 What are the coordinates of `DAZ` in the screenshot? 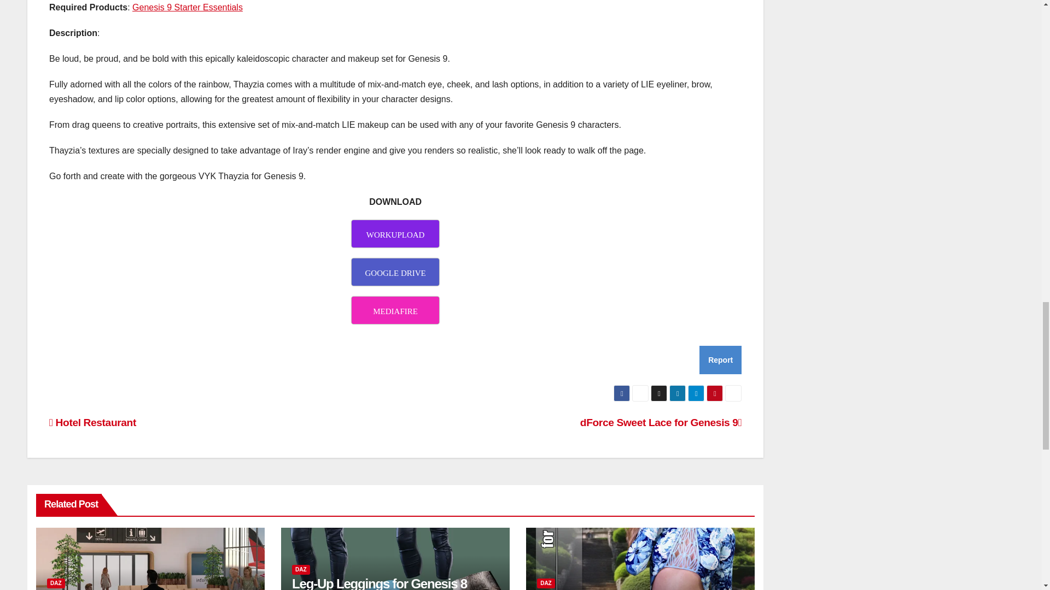 It's located at (56, 583).